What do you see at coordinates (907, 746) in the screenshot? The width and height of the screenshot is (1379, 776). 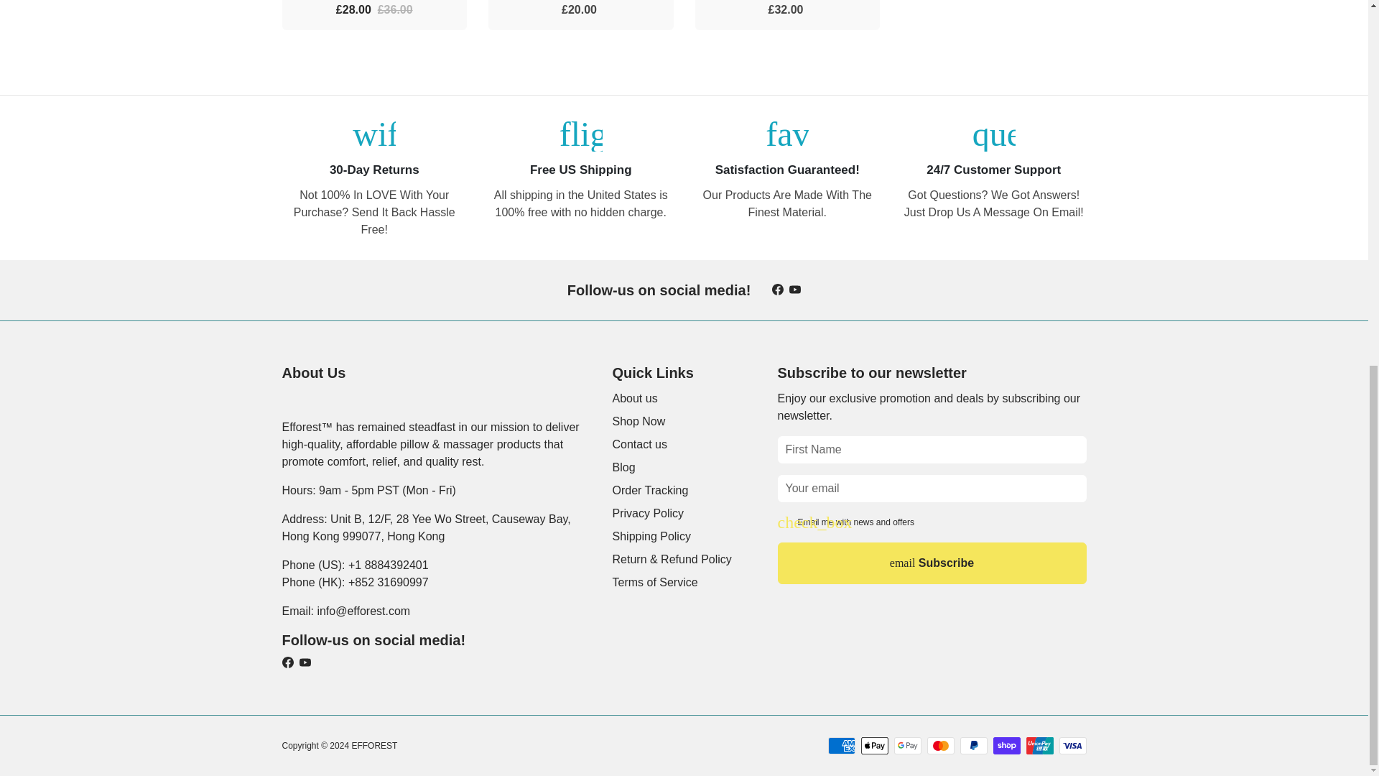 I see `Google Pay` at bounding box center [907, 746].